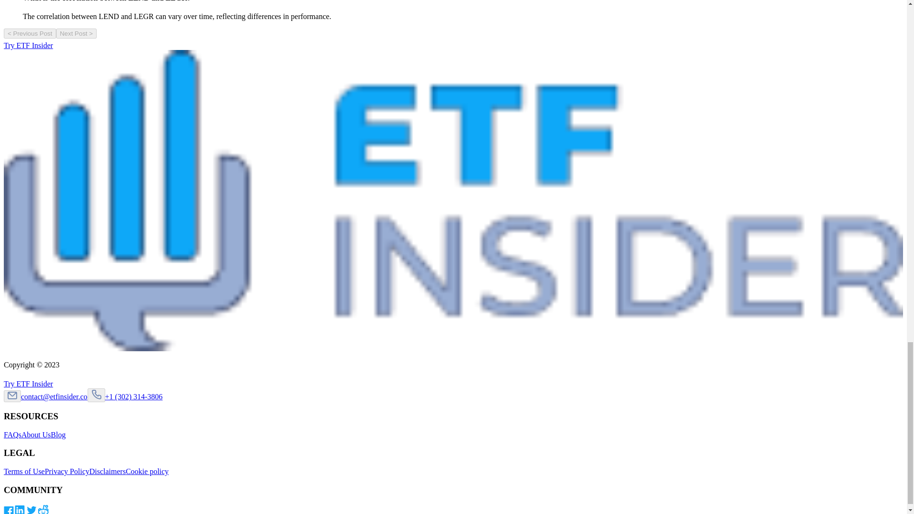 The height and width of the screenshot is (514, 914). Describe the element at coordinates (147, 471) in the screenshot. I see `Cookie policy` at that location.